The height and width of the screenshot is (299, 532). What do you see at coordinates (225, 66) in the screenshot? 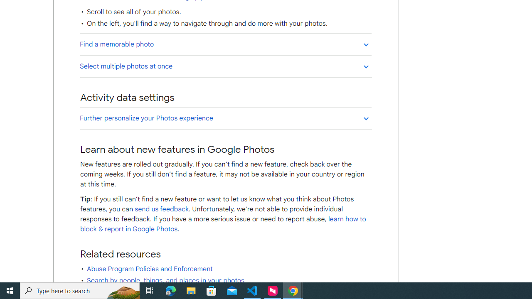
I see `Select multiple photos at once` at bounding box center [225, 66].